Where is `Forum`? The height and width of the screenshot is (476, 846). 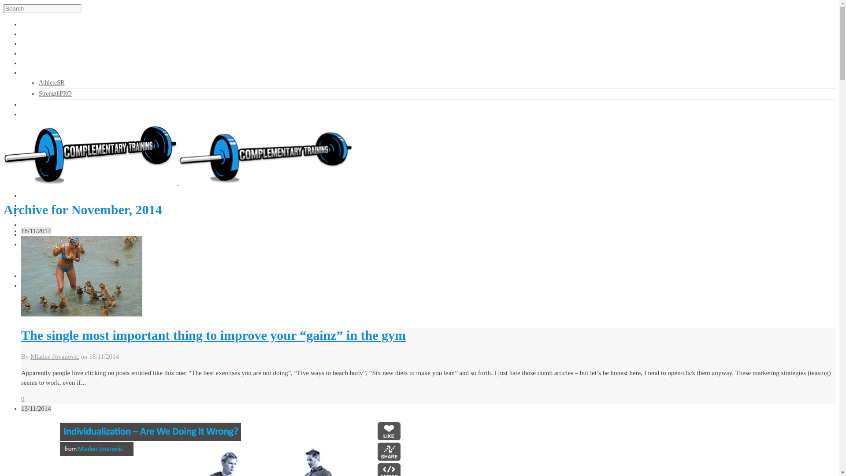 Forum is located at coordinates (29, 234).